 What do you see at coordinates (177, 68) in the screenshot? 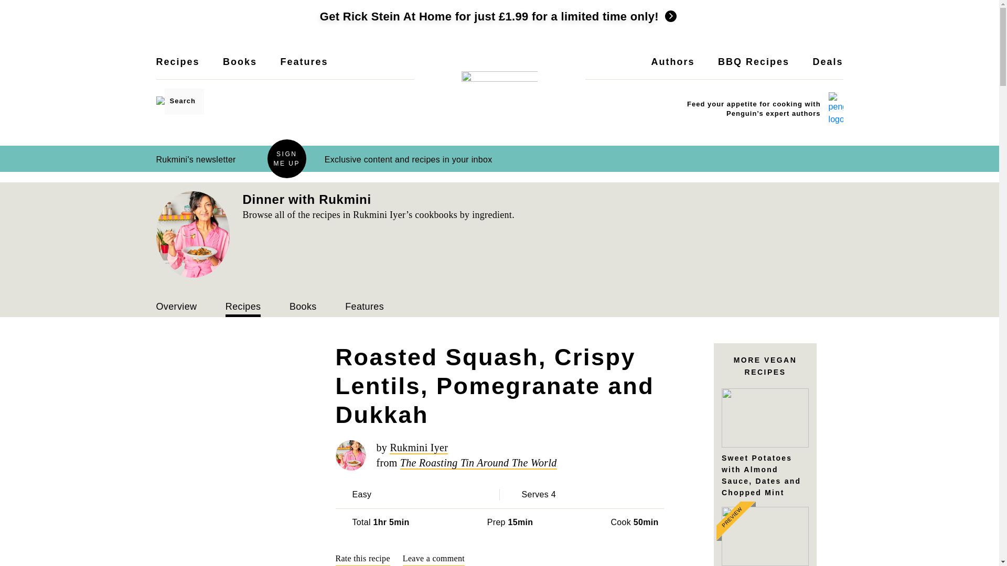
I see `Recipes` at bounding box center [177, 68].